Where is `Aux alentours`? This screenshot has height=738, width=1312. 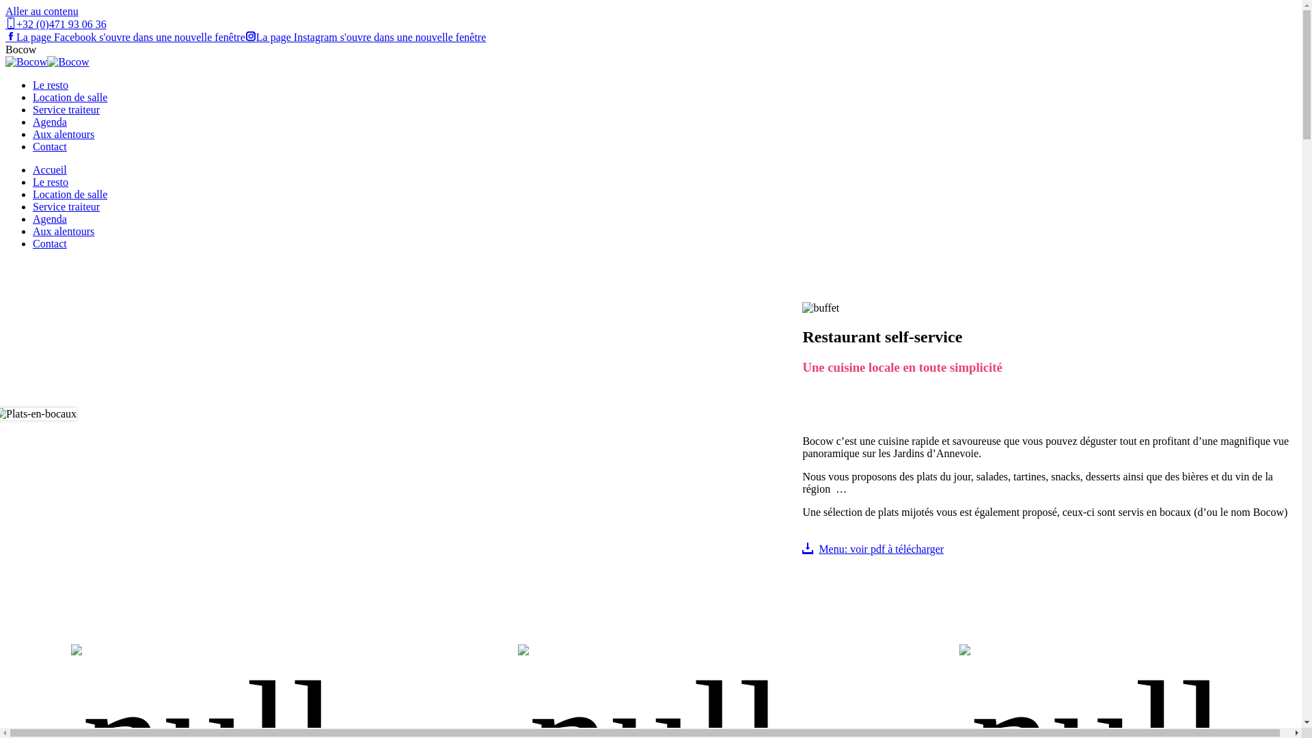
Aux alentours is located at coordinates (64, 134).